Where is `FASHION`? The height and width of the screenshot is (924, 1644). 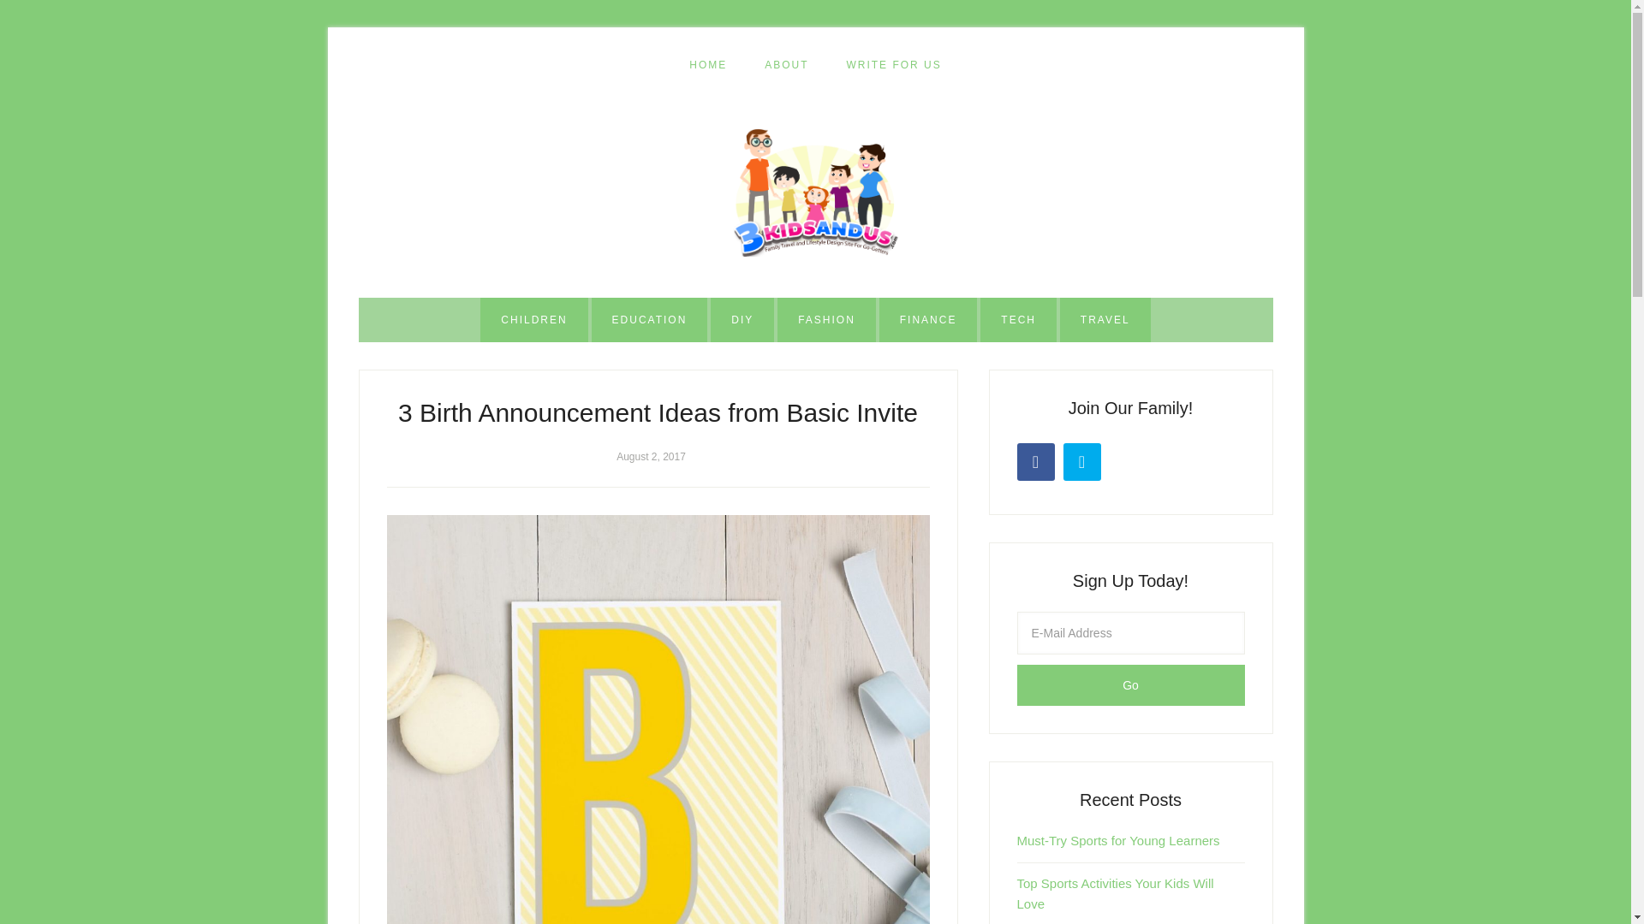 FASHION is located at coordinates (827, 319).